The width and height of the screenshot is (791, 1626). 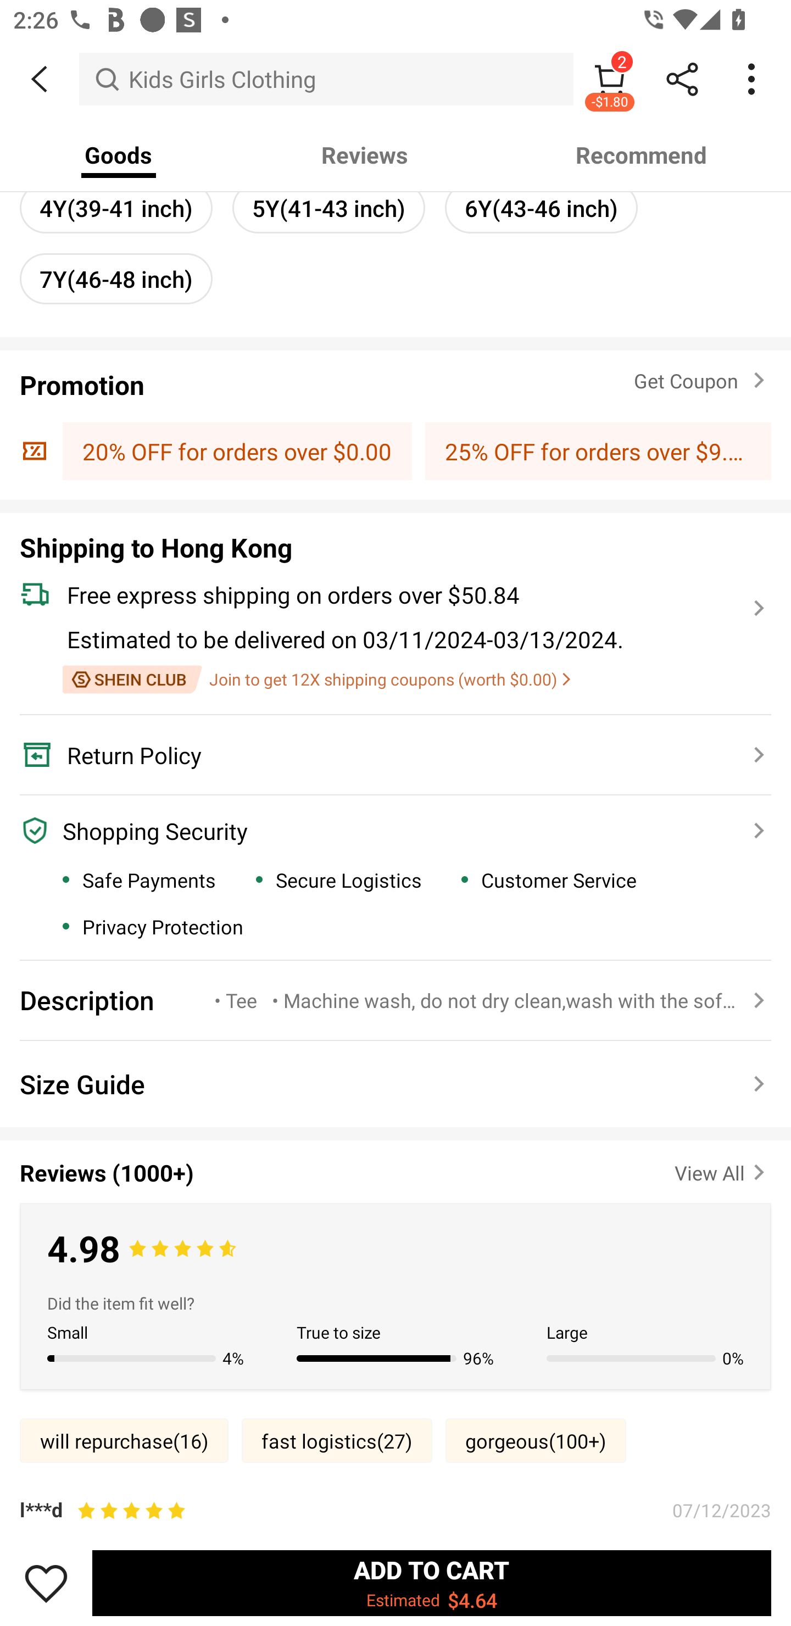 I want to click on will repurchase(16), so click(x=124, y=1440).